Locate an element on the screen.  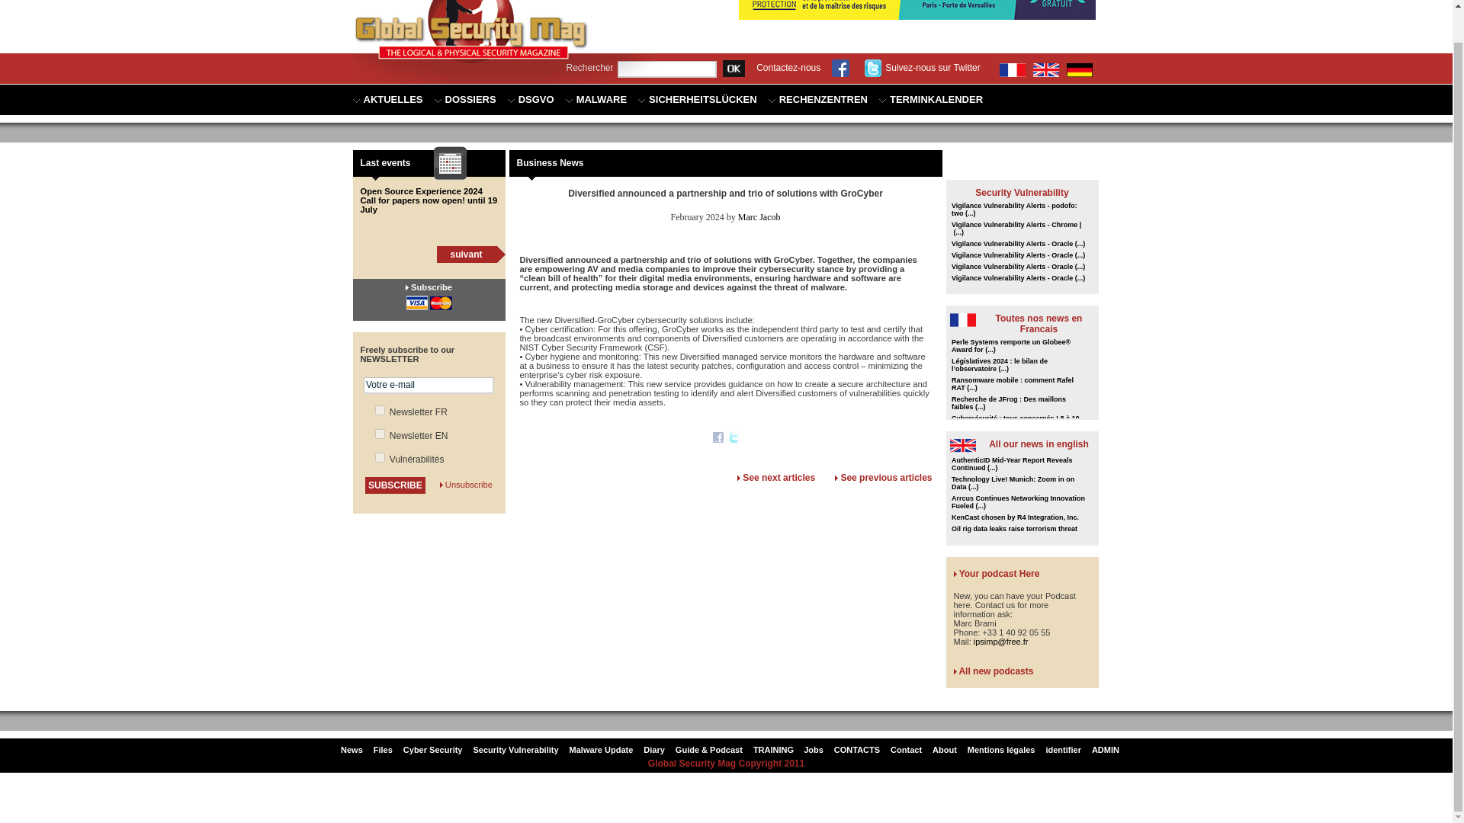
SUBSCRIBE is located at coordinates (395, 485).